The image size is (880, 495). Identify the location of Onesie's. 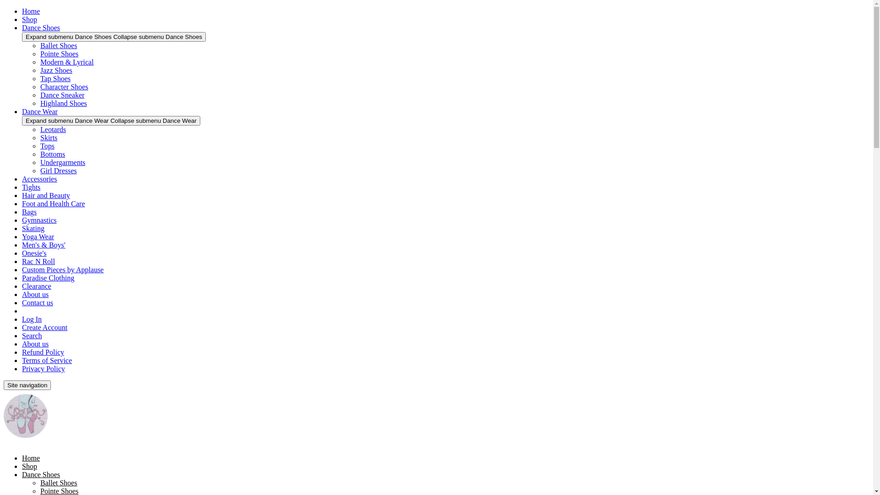
(34, 253).